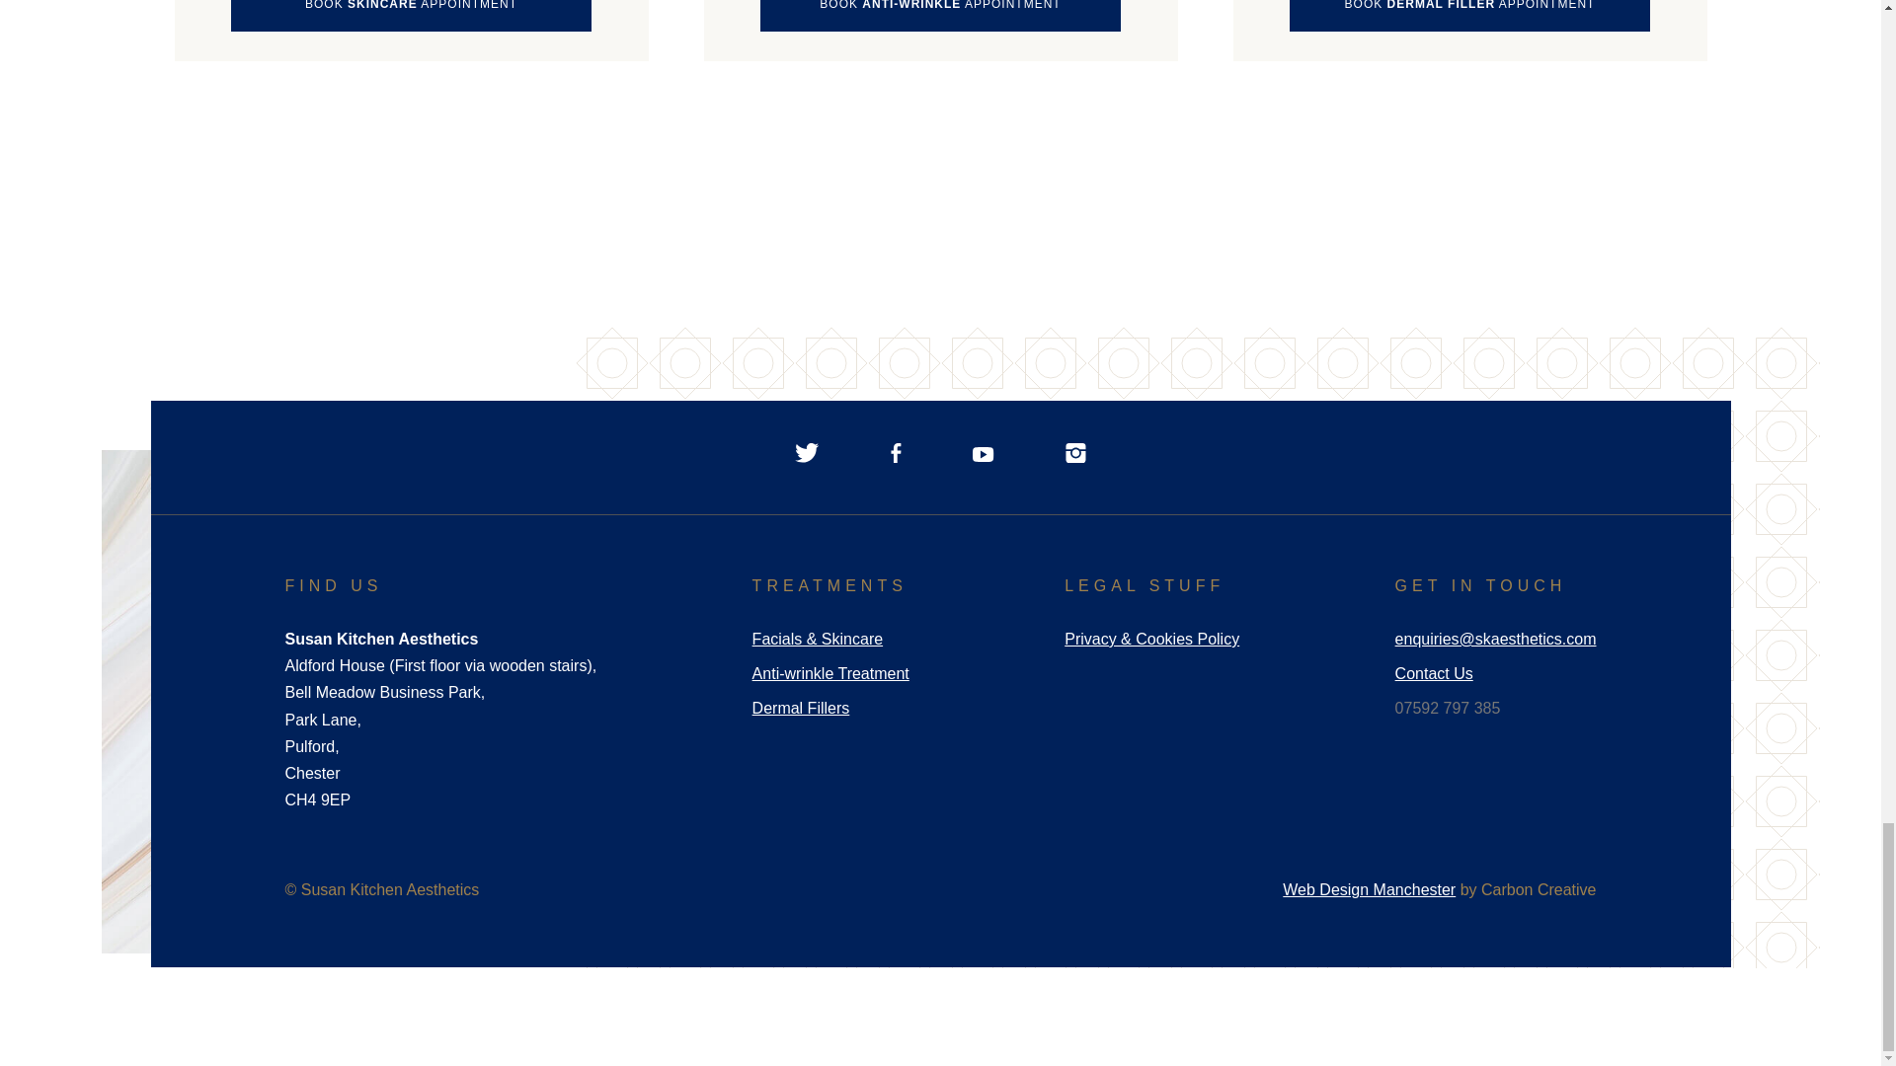 This screenshot has width=1896, height=1066. What do you see at coordinates (1369, 890) in the screenshot?
I see `Web Design Manchester` at bounding box center [1369, 890].